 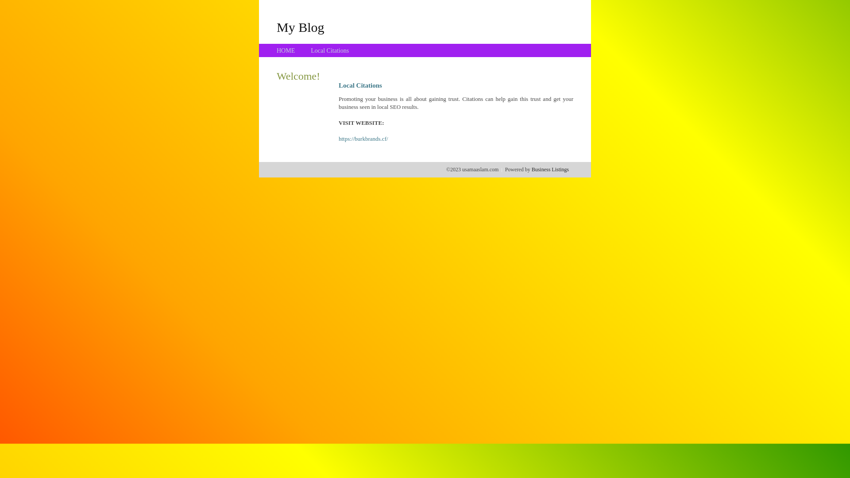 I want to click on Local Citations, so click(x=330, y=50).